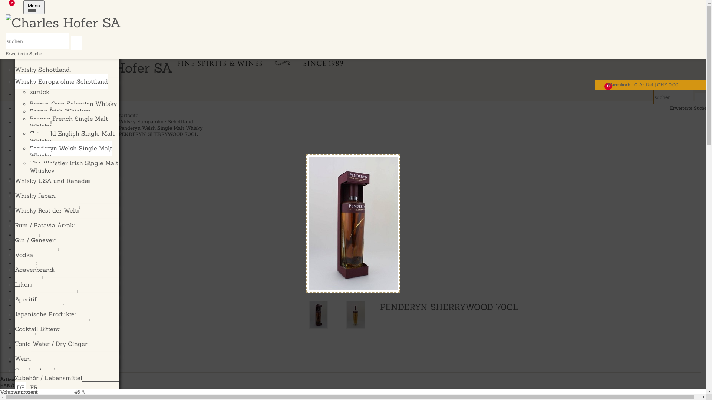  What do you see at coordinates (50, 193) in the screenshot?
I see `Whisky Rest der Welt` at bounding box center [50, 193].